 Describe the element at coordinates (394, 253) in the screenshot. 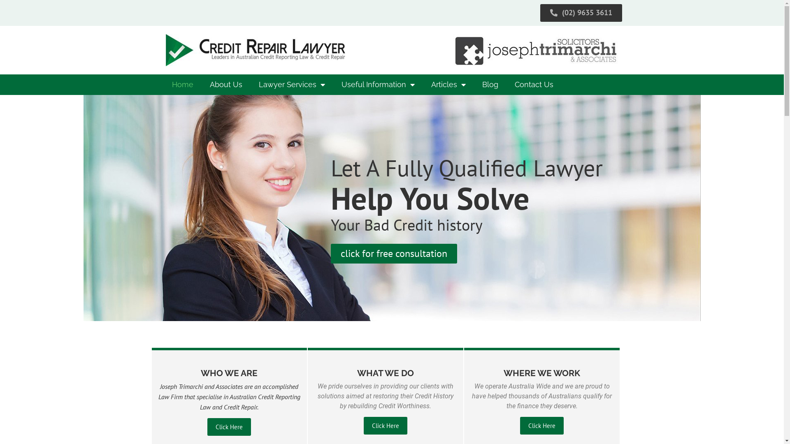

I see `click for free consultation` at that location.